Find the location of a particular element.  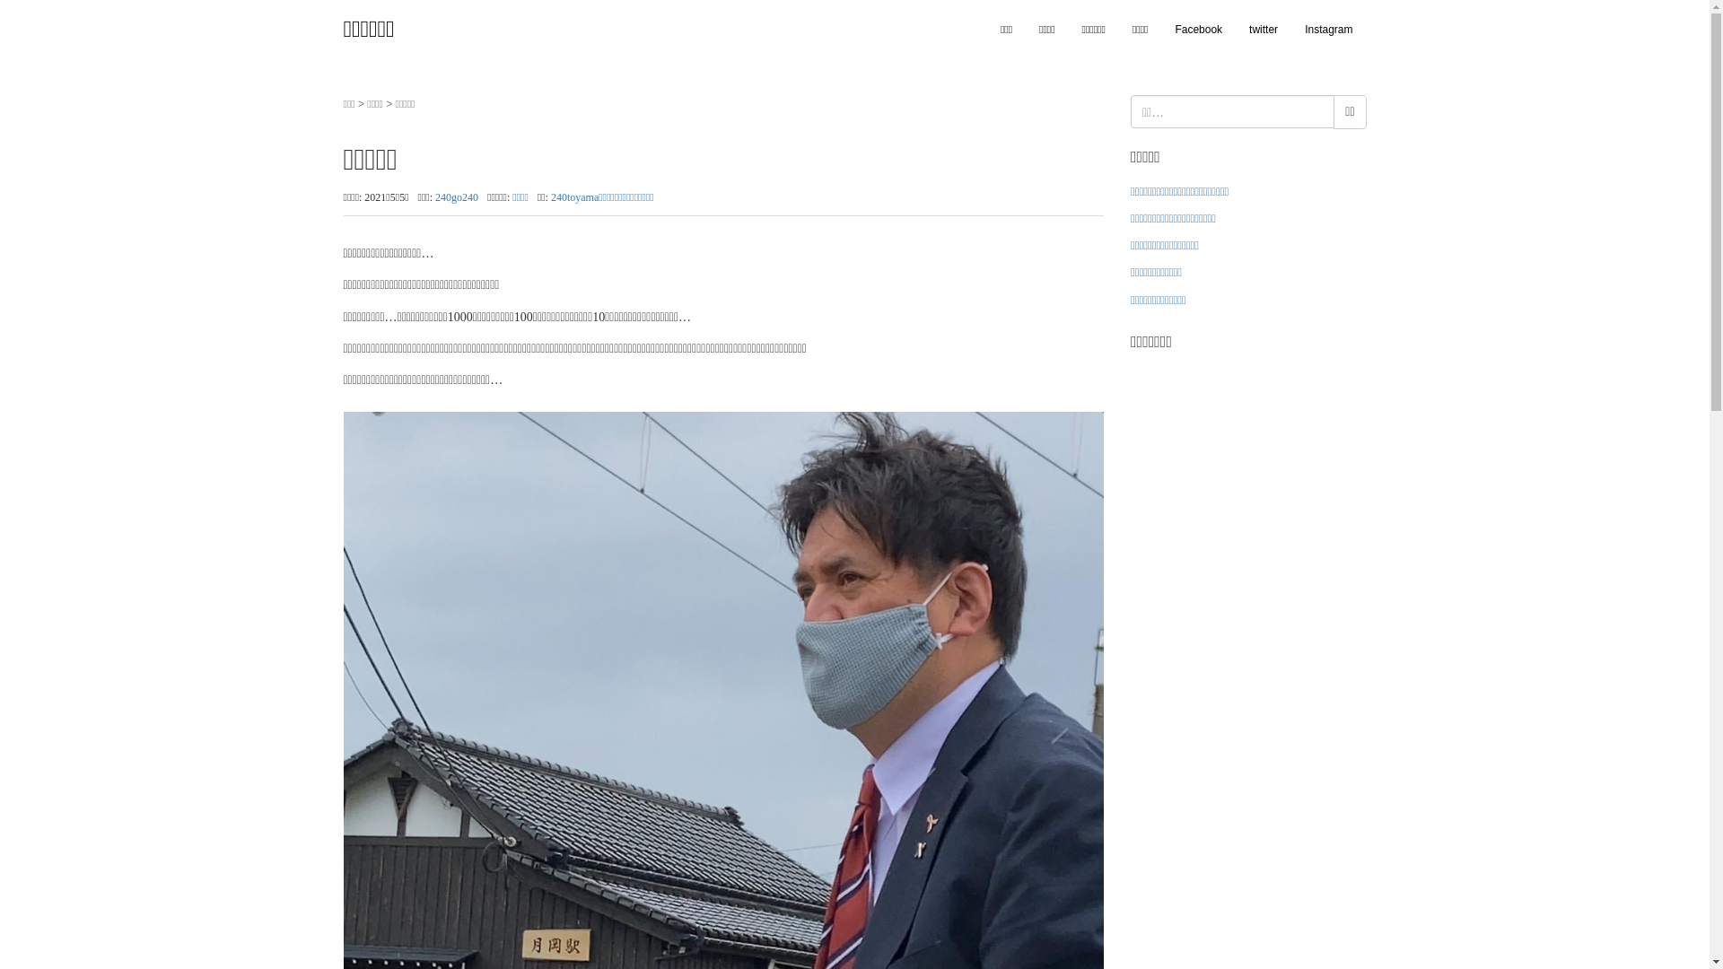

240go240 is located at coordinates (457, 197).